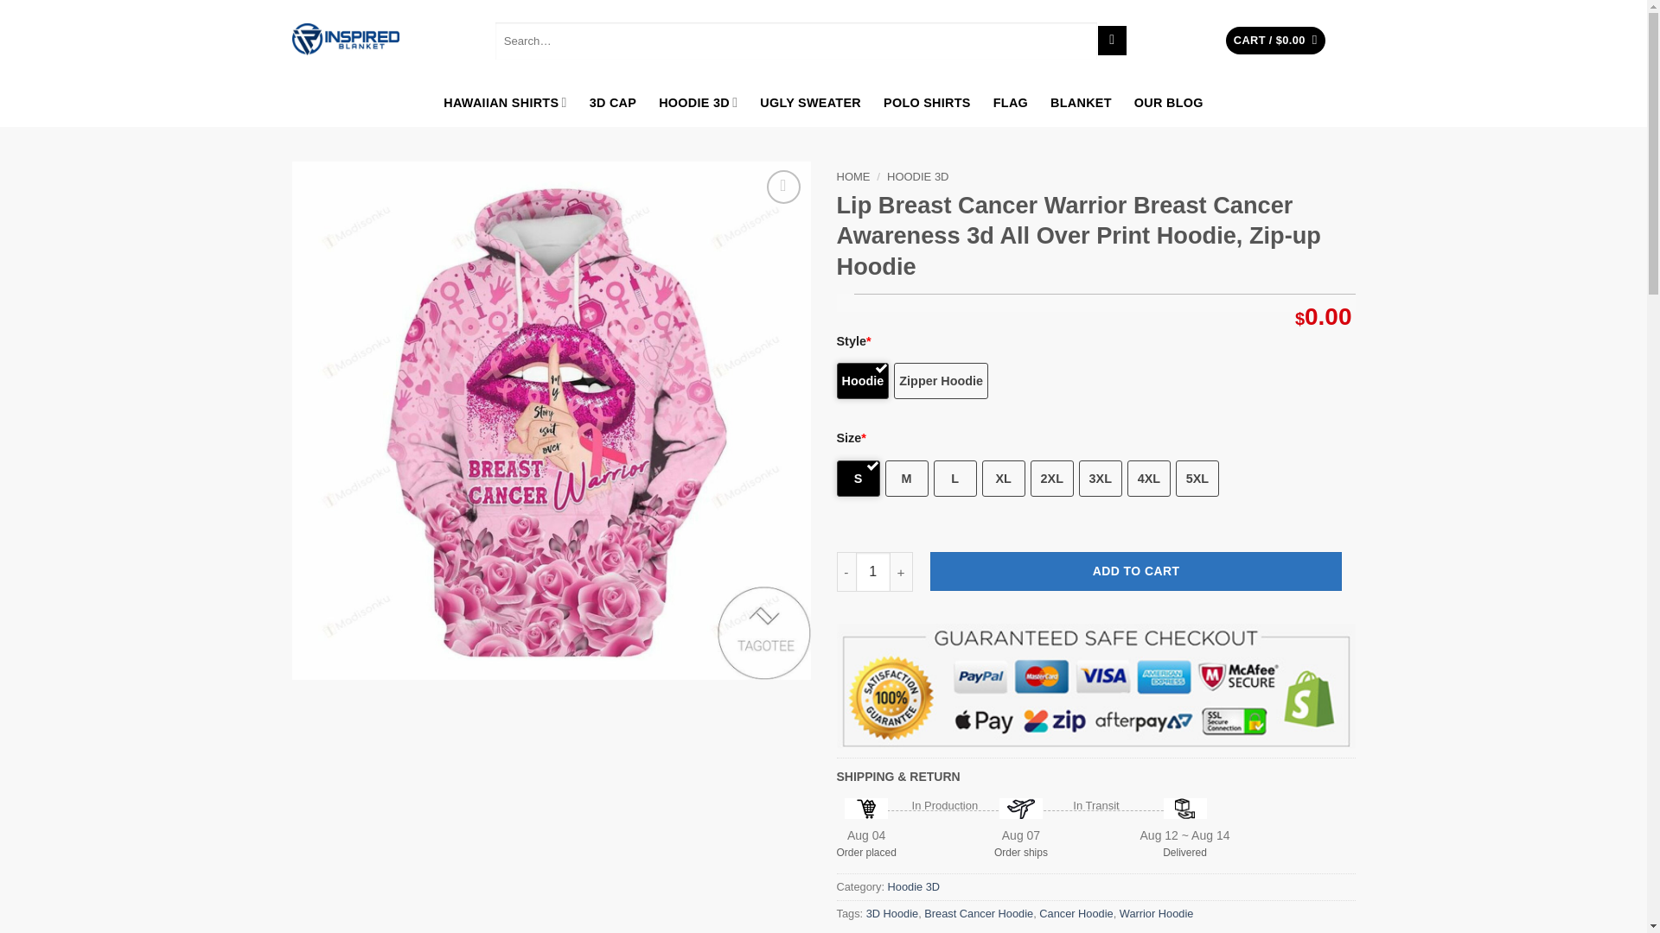  I want to click on HOODIE 3D, so click(698, 102).